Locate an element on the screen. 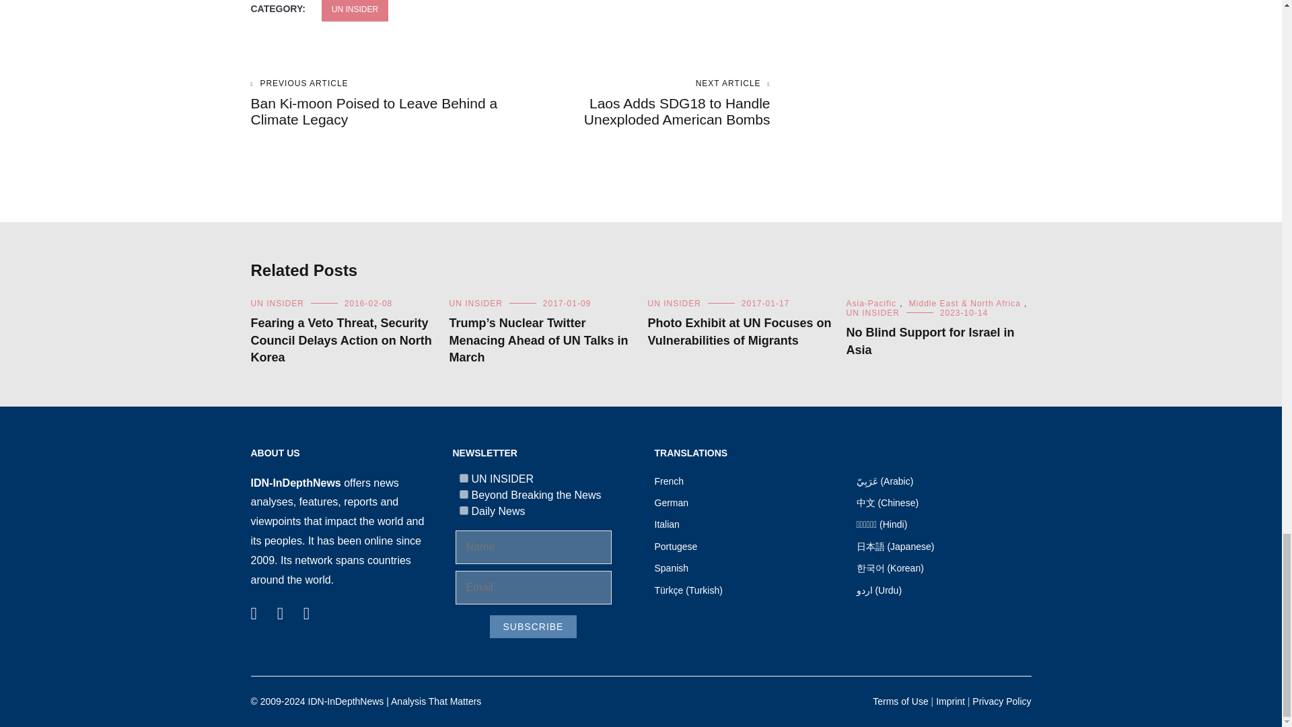 The height and width of the screenshot is (727, 1292). Imprint is located at coordinates (950, 701).